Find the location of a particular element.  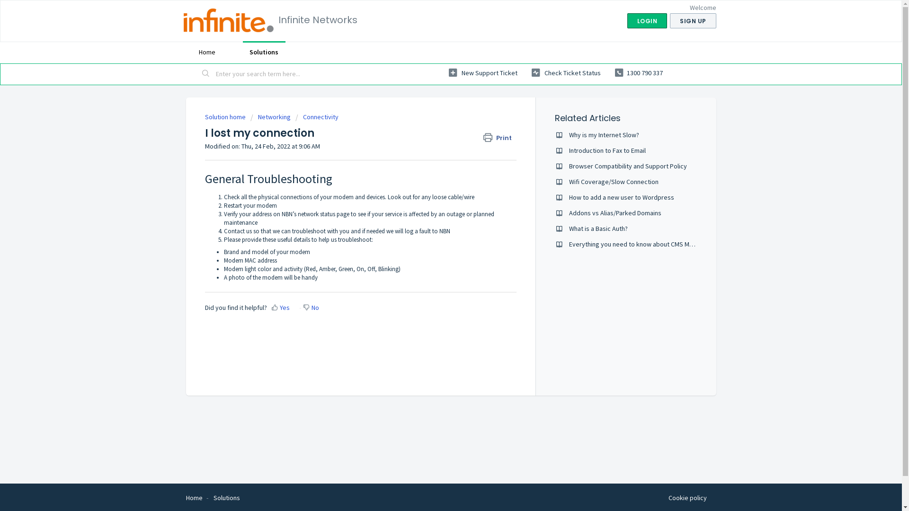

Everything you need to know about CMS Maintenance Package is located at coordinates (658, 244).